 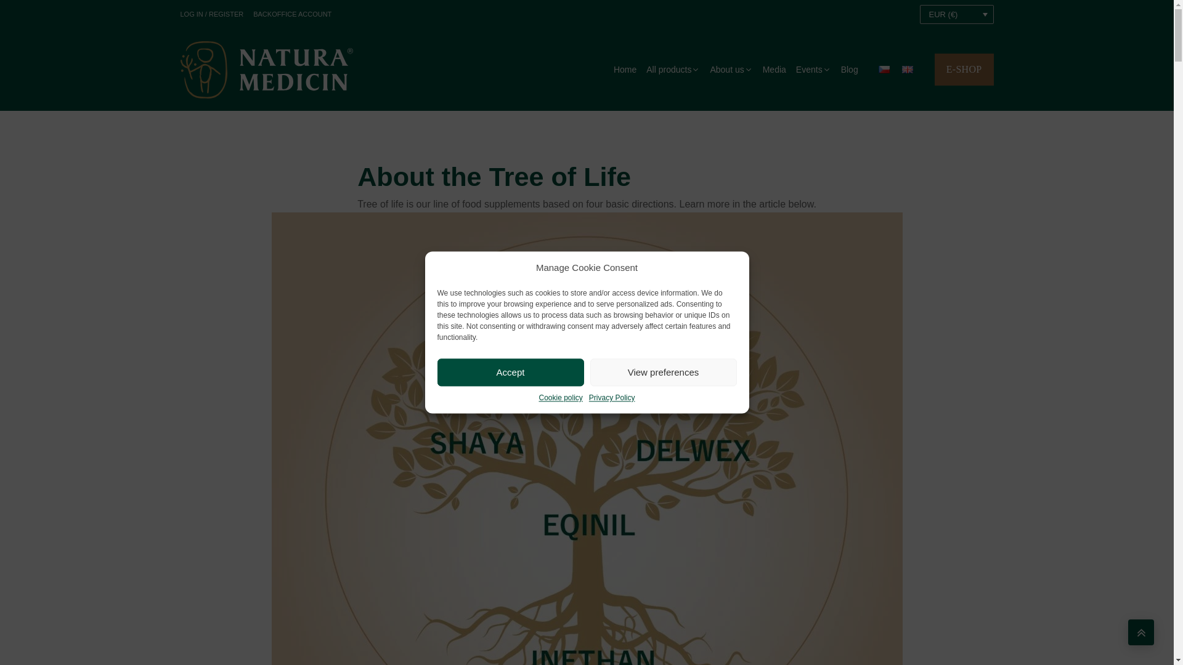 What do you see at coordinates (511, 372) in the screenshot?
I see `Accept` at bounding box center [511, 372].